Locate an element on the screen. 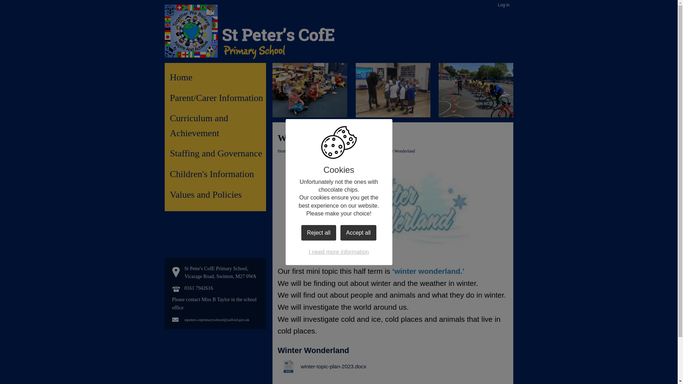 The height and width of the screenshot is (384, 683). Reception is located at coordinates (369, 151).